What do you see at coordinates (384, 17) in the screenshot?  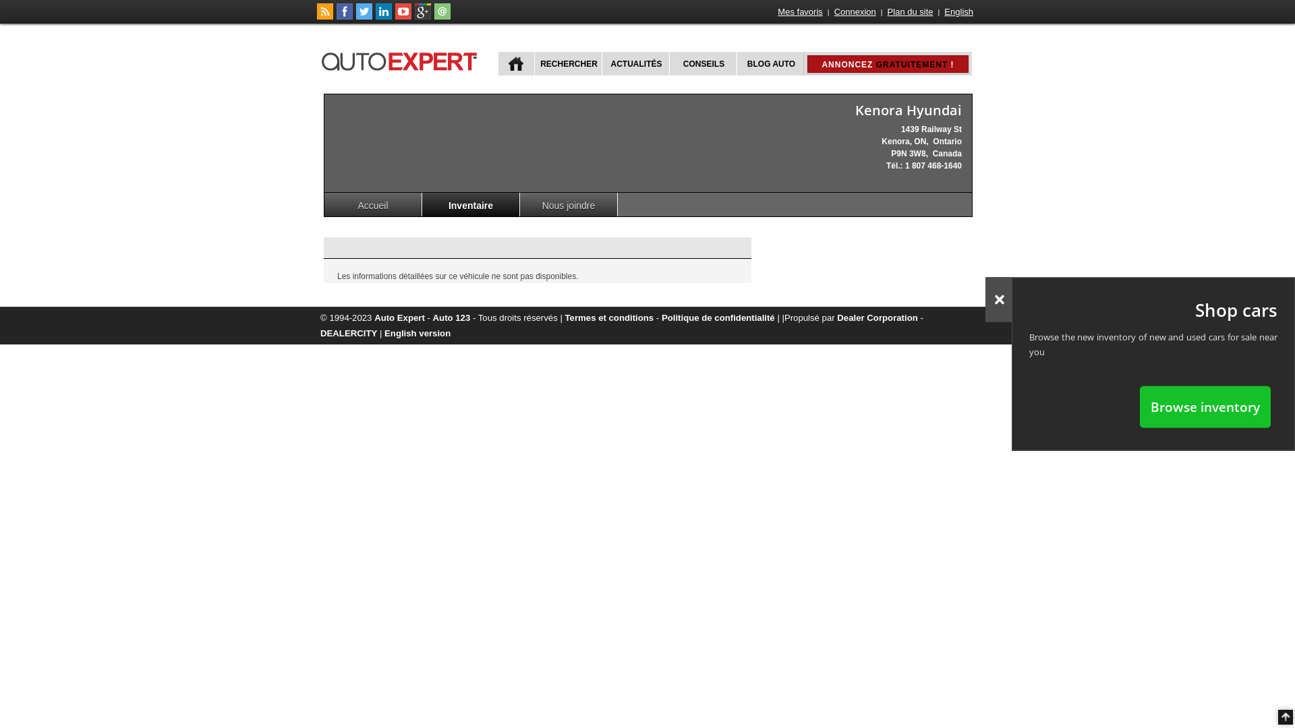 I see `Suivez Publications Le Guide Inc. sur LinkedIn` at bounding box center [384, 17].